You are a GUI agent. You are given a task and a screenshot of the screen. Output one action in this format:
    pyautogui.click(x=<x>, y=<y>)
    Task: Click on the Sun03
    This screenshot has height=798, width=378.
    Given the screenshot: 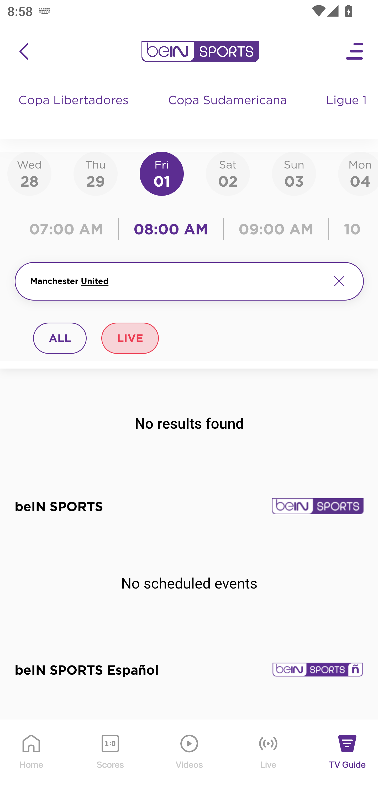 What is the action you would take?
    pyautogui.click(x=294, y=173)
    